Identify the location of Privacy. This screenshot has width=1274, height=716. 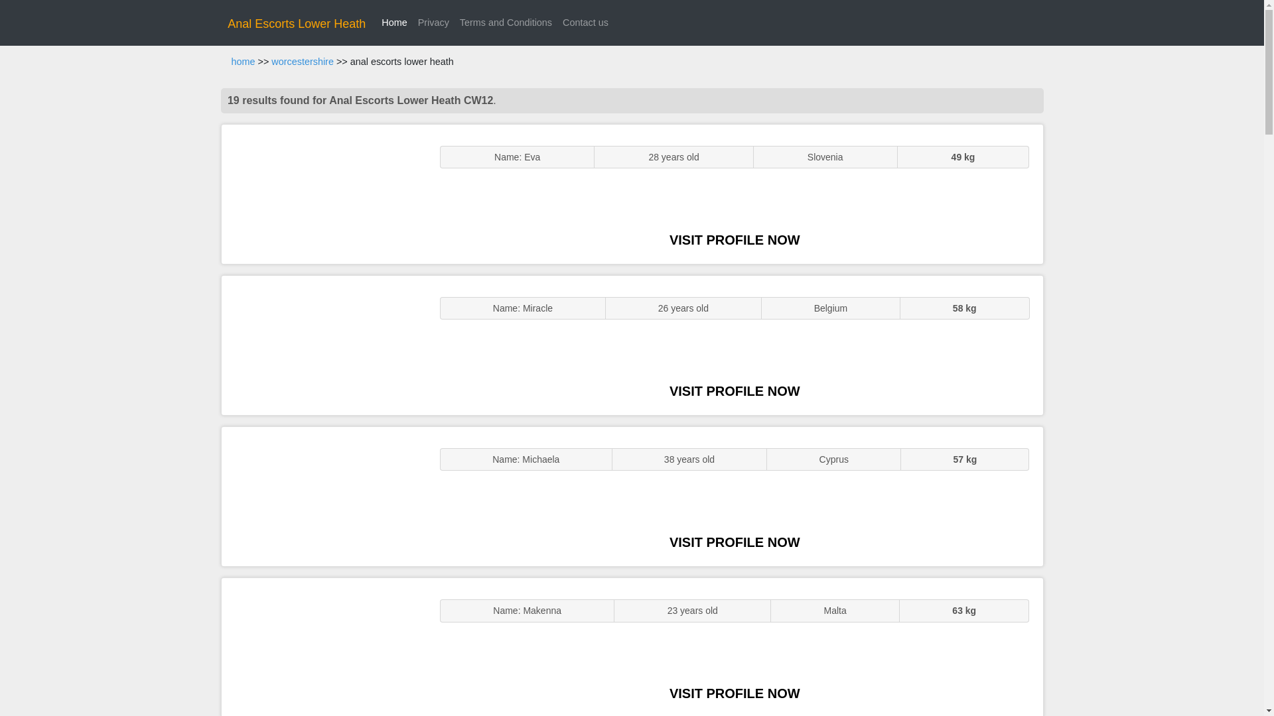
(434, 23).